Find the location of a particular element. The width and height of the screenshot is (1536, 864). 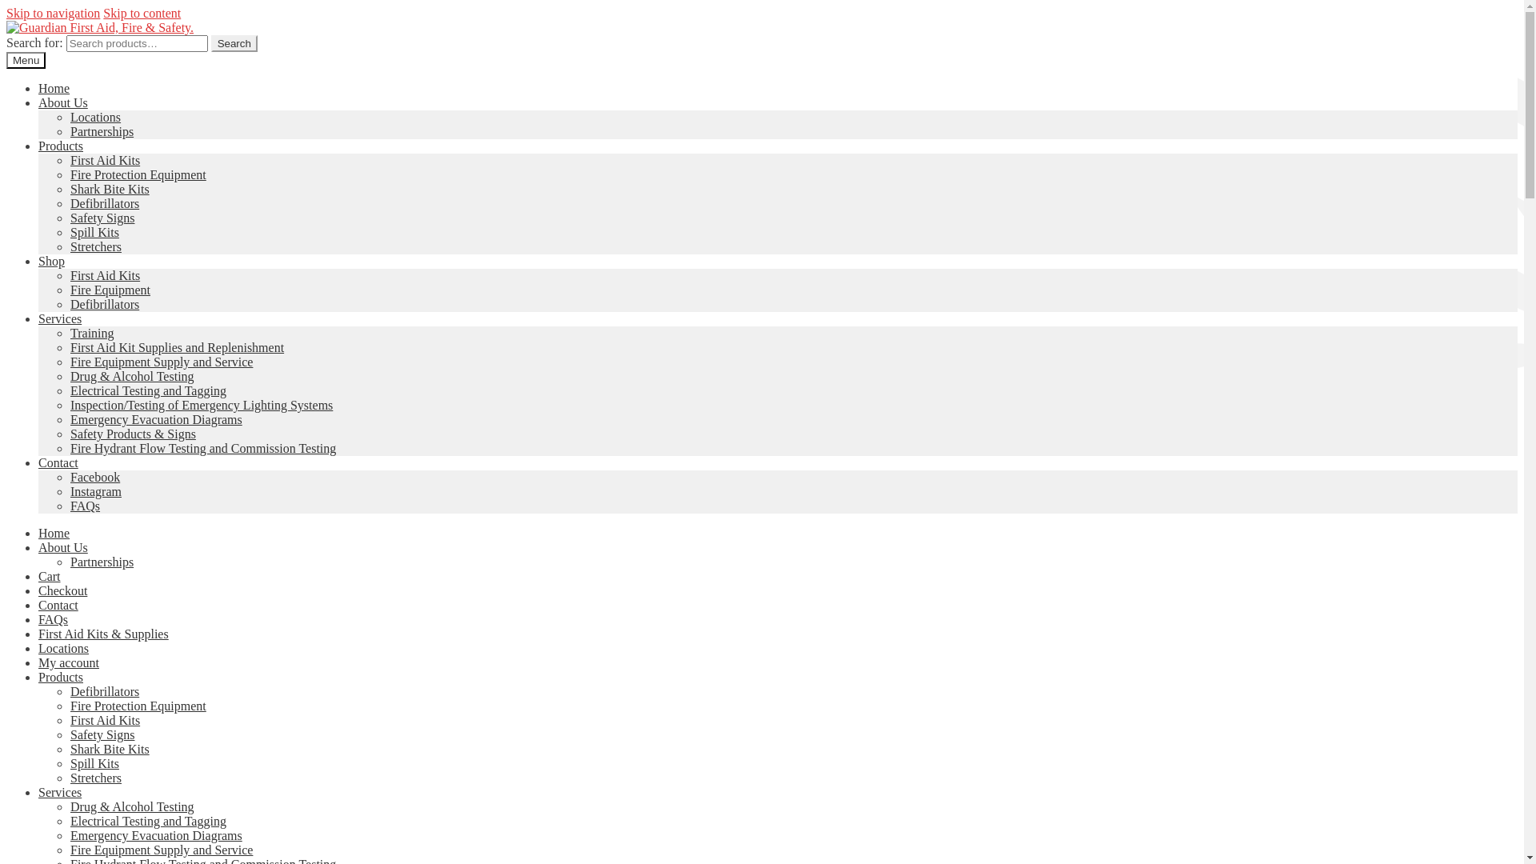

Partnerships is located at coordinates (102, 562).